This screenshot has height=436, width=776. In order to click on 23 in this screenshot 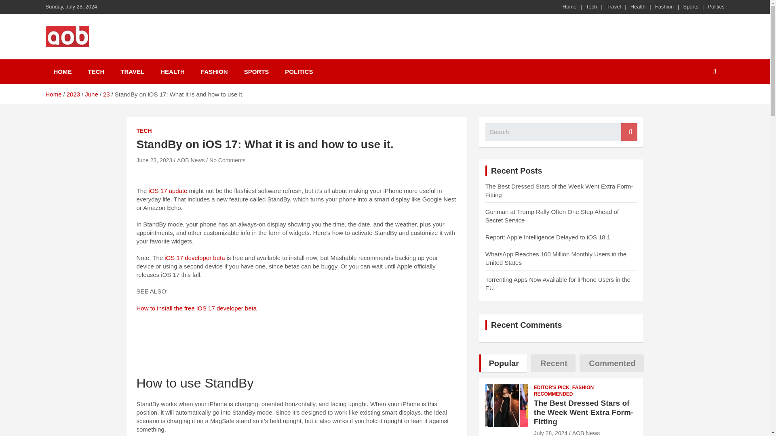, I will do `click(107, 94)`.